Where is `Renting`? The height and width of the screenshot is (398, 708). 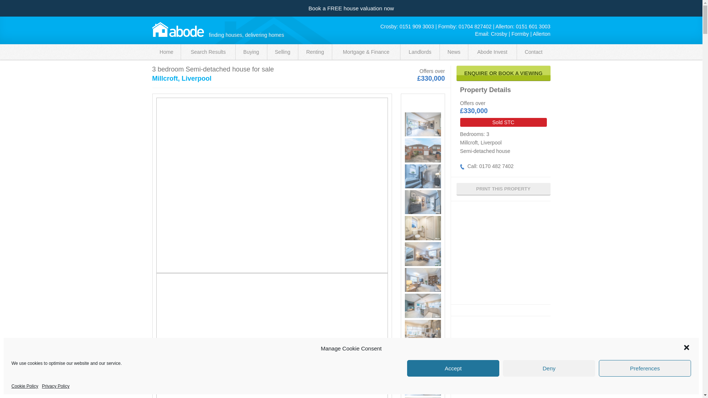 Renting is located at coordinates (315, 52).